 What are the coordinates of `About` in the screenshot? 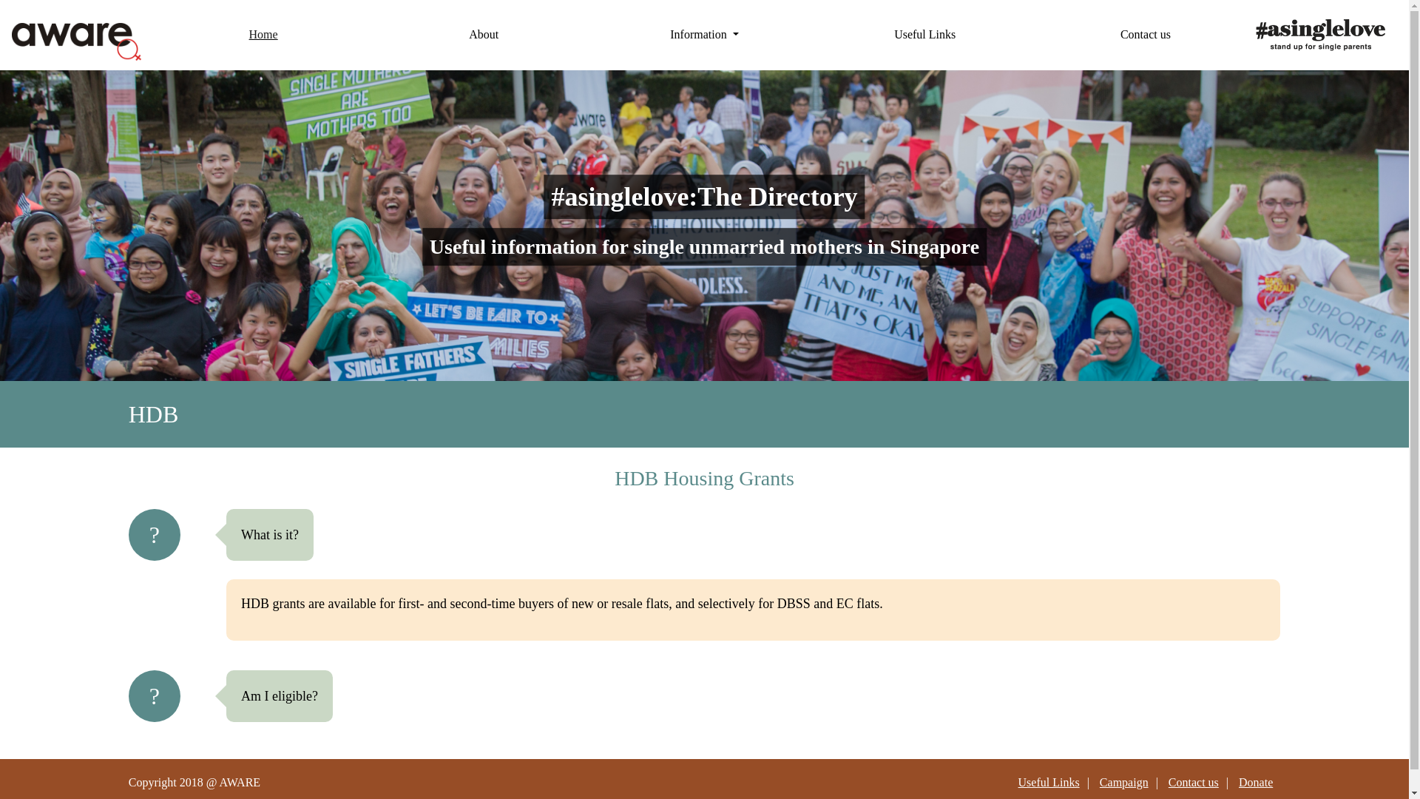 It's located at (483, 34).